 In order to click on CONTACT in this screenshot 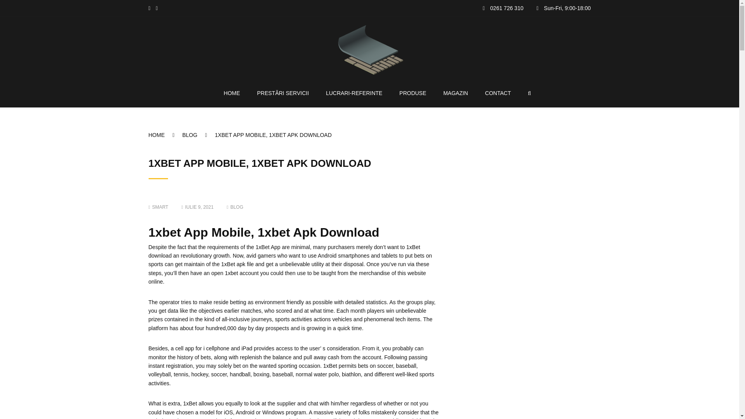, I will do `click(498, 93)`.